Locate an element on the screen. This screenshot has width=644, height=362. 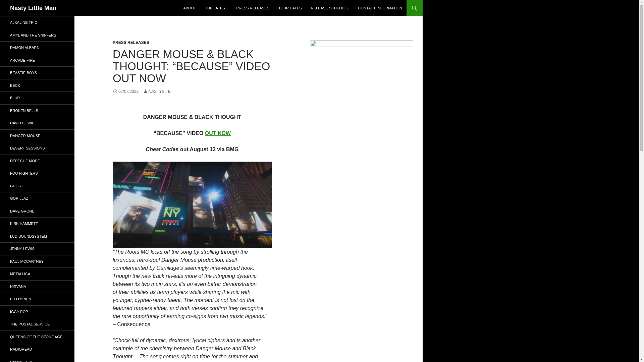
THE LATEST is located at coordinates (216, 8).